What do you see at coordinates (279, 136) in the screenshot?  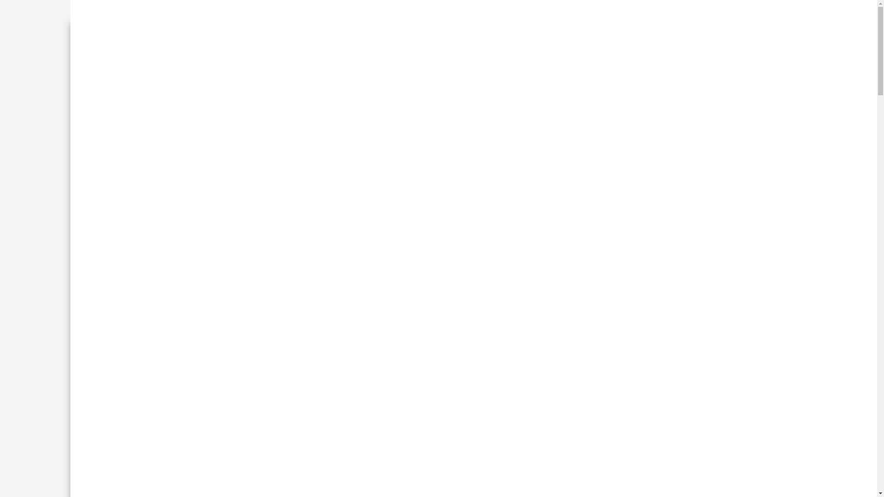 I see `About` at bounding box center [279, 136].